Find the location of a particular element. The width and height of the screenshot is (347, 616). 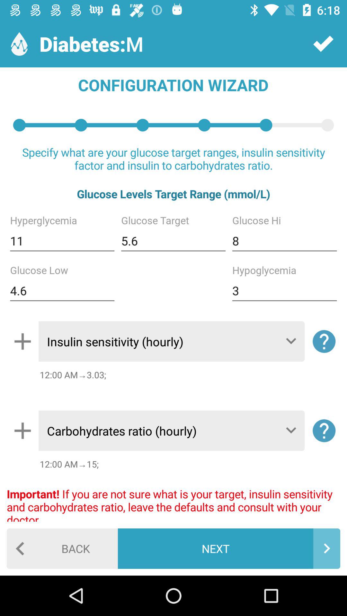

turn on the icon to the right of back item is located at coordinates (229, 549).